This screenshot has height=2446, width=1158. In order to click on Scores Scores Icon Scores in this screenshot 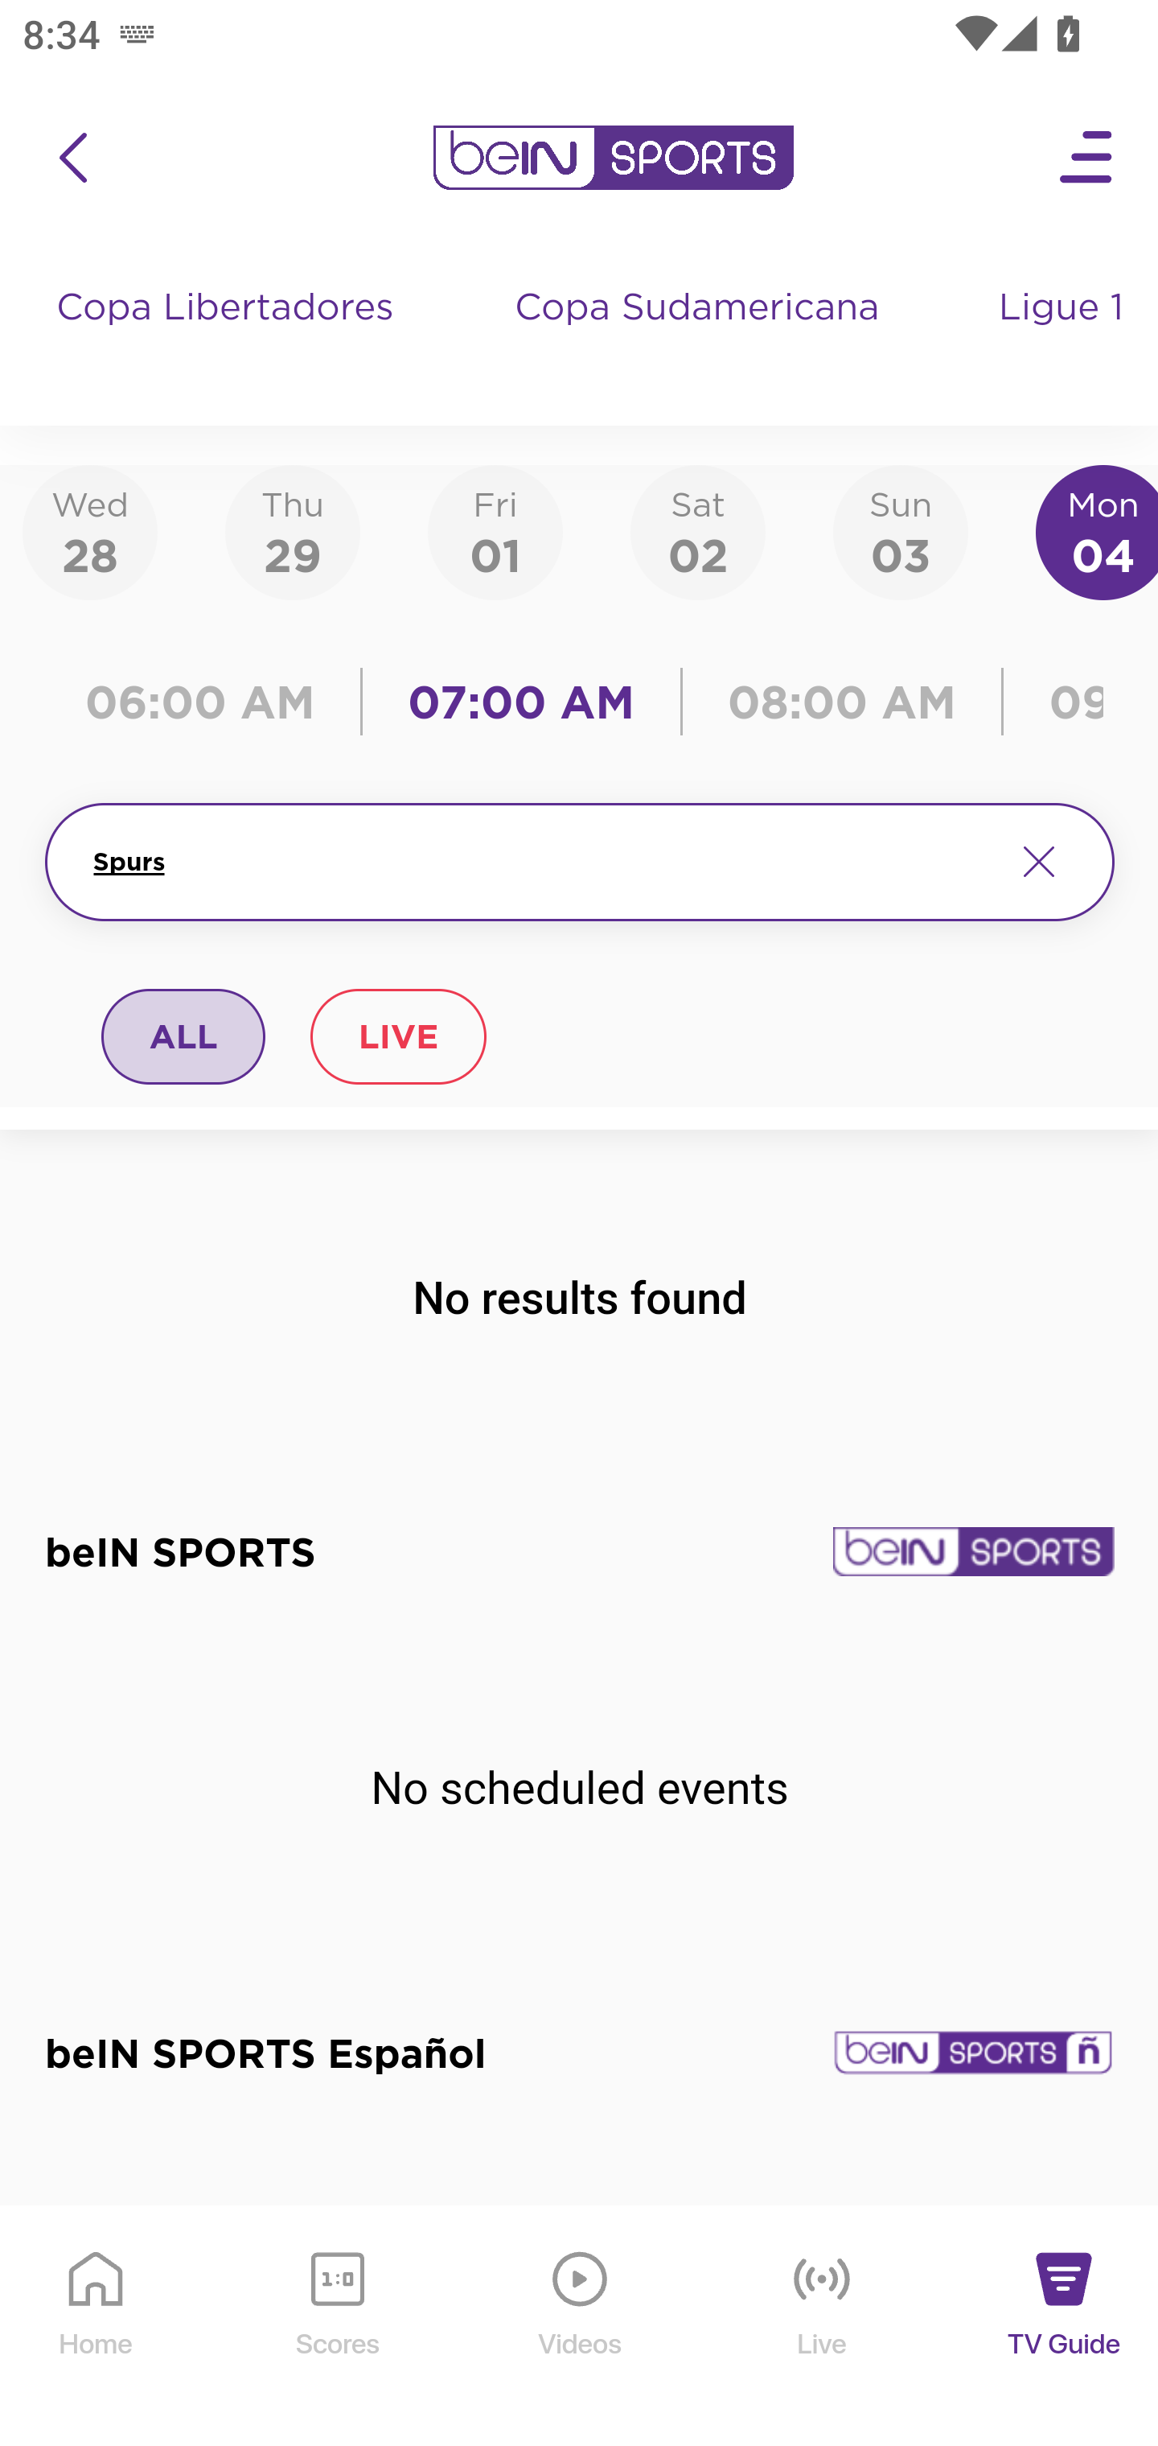, I will do `click(337, 2327)`.